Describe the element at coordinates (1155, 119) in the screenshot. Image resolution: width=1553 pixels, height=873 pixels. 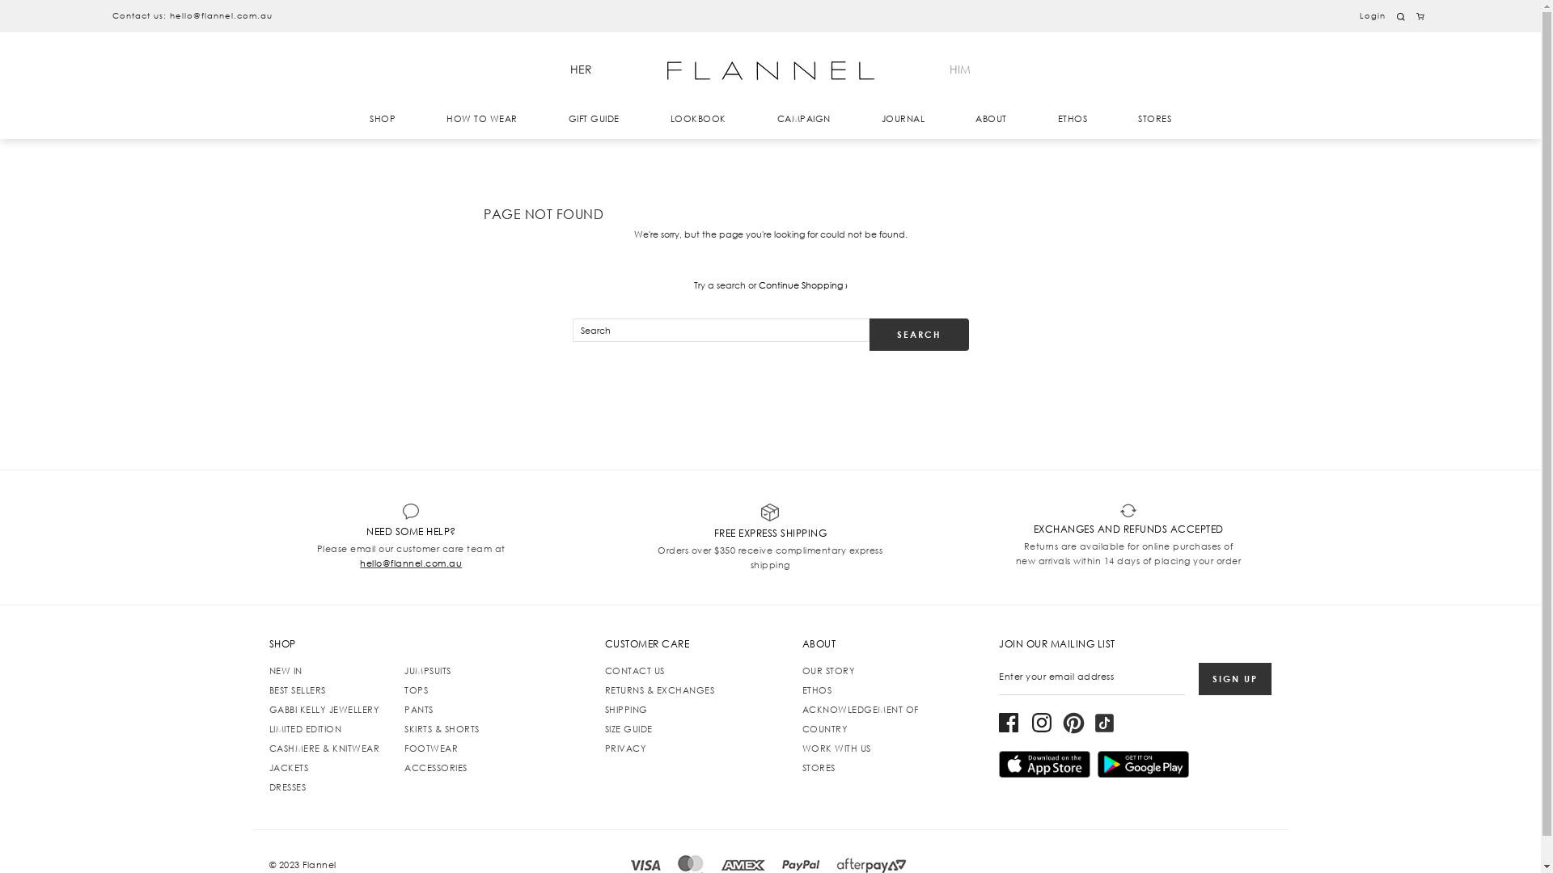
I see `STORES` at that location.